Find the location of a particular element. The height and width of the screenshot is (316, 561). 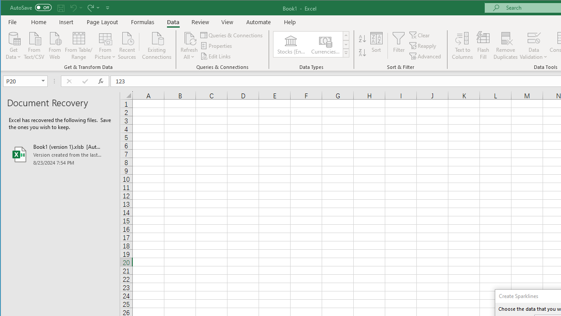

Queries & Connections is located at coordinates (232, 35).